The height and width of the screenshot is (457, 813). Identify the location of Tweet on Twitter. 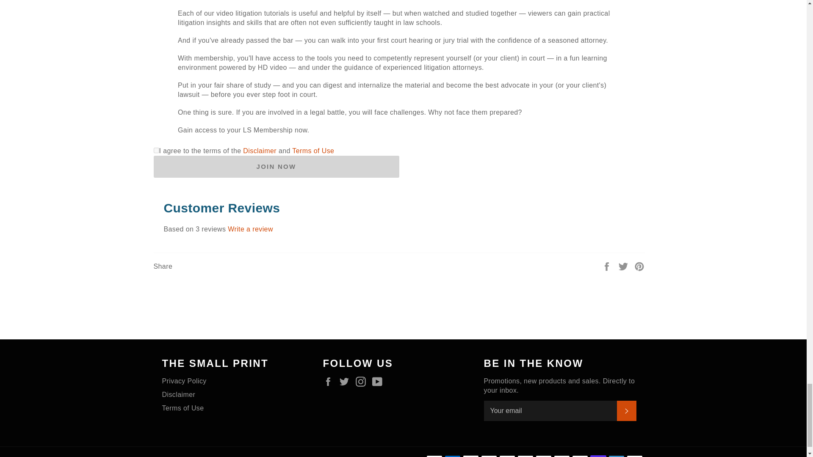
(624, 266).